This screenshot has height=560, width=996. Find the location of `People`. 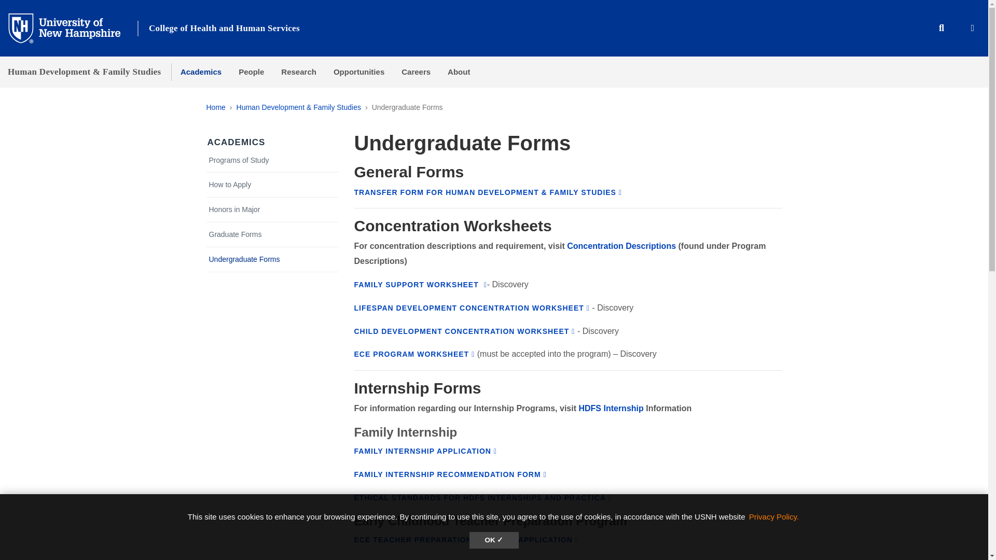

People is located at coordinates (251, 72).